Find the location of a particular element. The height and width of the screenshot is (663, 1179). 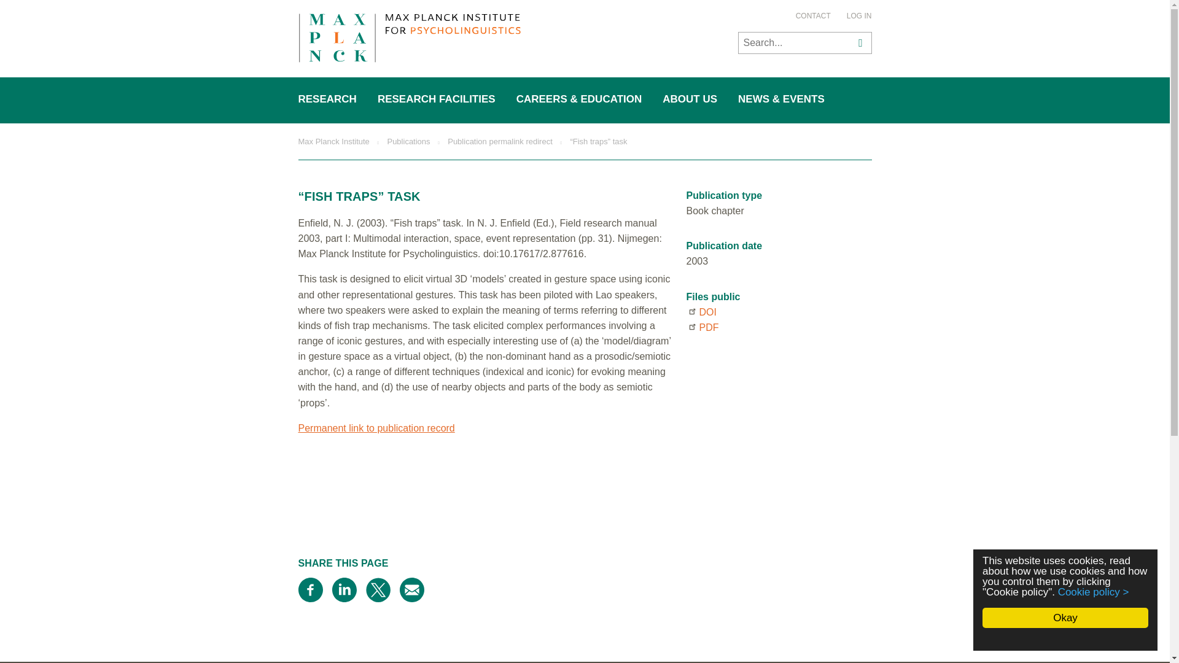

Email is located at coordinates (411, 589).